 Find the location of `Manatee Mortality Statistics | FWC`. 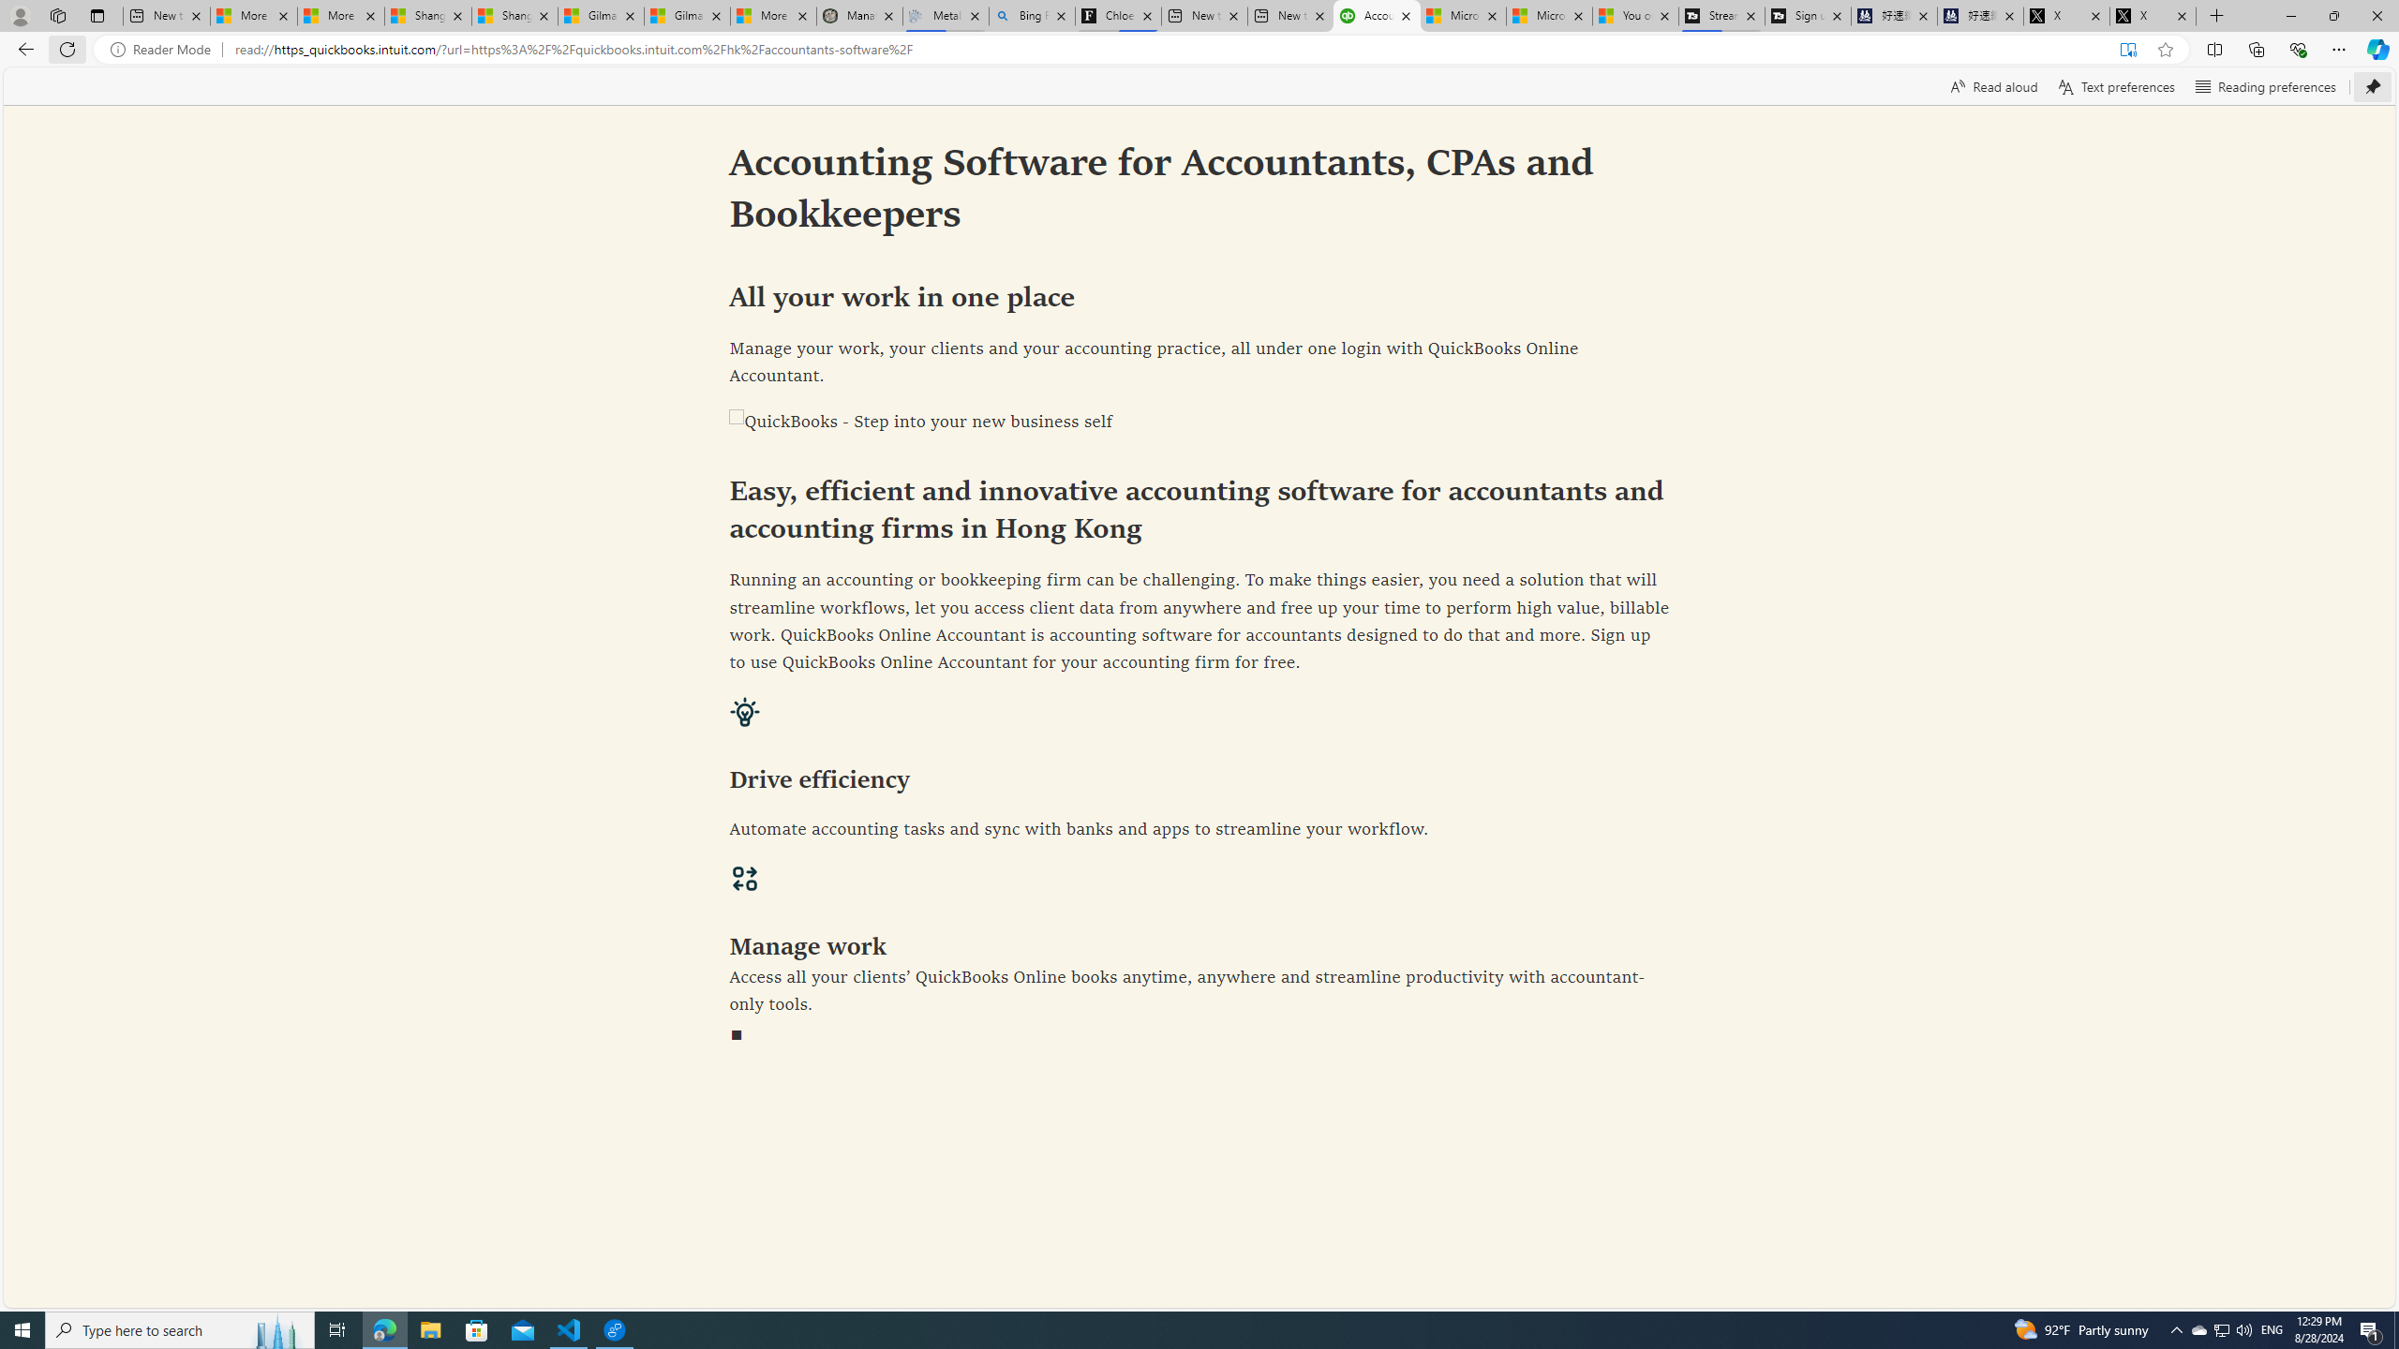

Manatee Mortality Statistics | FWC is located at coordinates (859, 16).